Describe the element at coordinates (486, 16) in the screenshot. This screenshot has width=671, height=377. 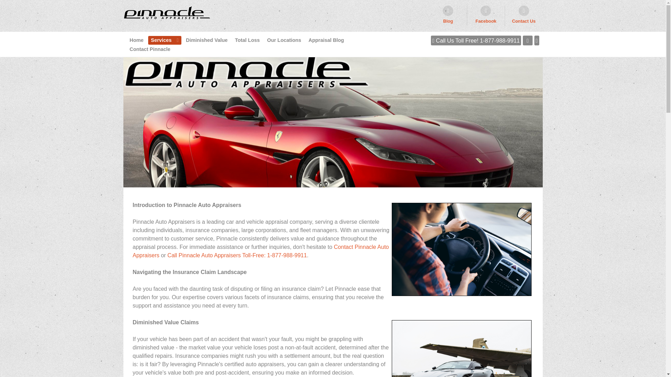
I see `Facebook` at that location.